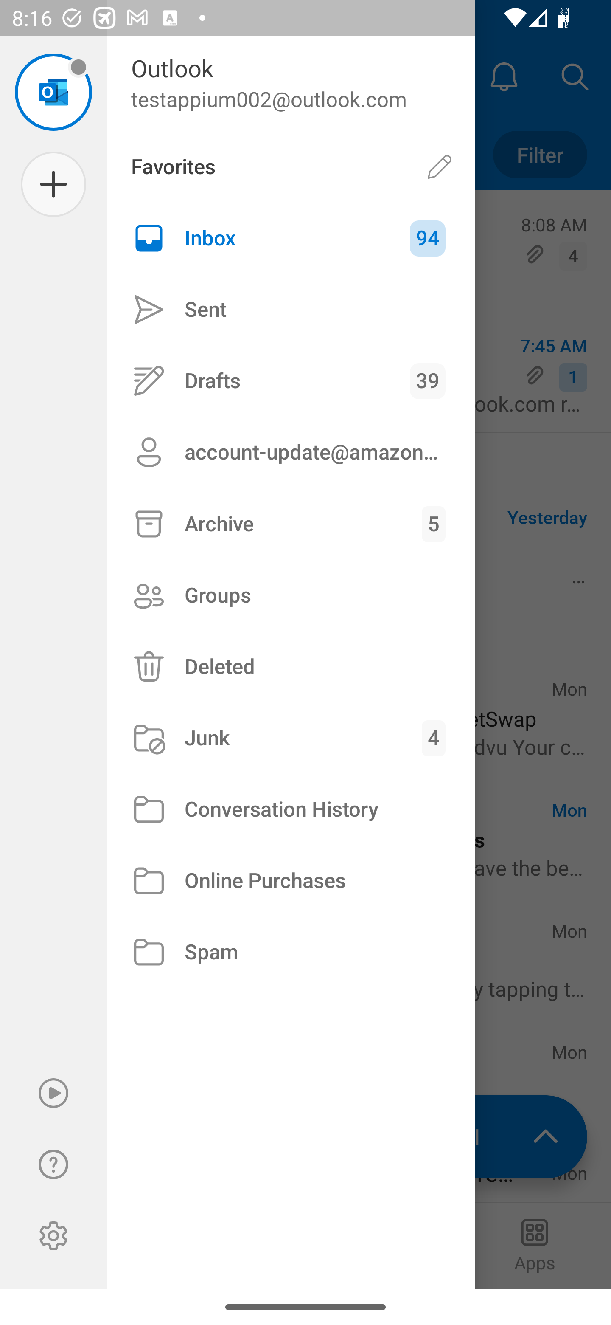 The height and width of the screenshot is (1325, 611). What do you see at coordinates (291, 381) in the screenshot?
I see `Drafts Drafts, 39 unread emails` at bounding box center [291, 381].